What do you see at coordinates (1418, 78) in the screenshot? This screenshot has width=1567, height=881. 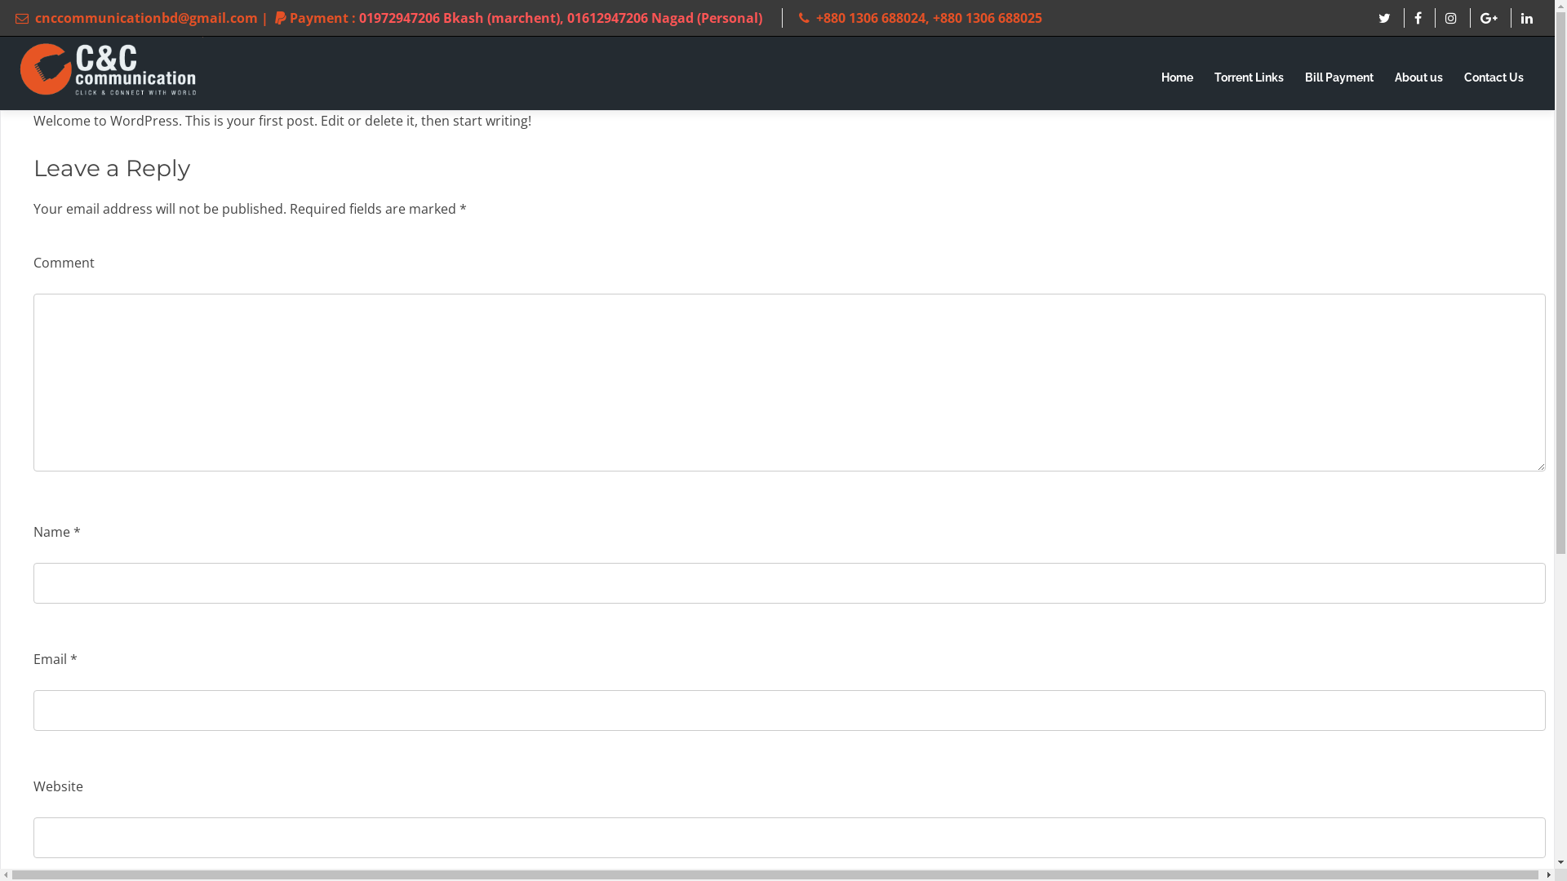 I see `About us` at bounding box center [1418, 78].